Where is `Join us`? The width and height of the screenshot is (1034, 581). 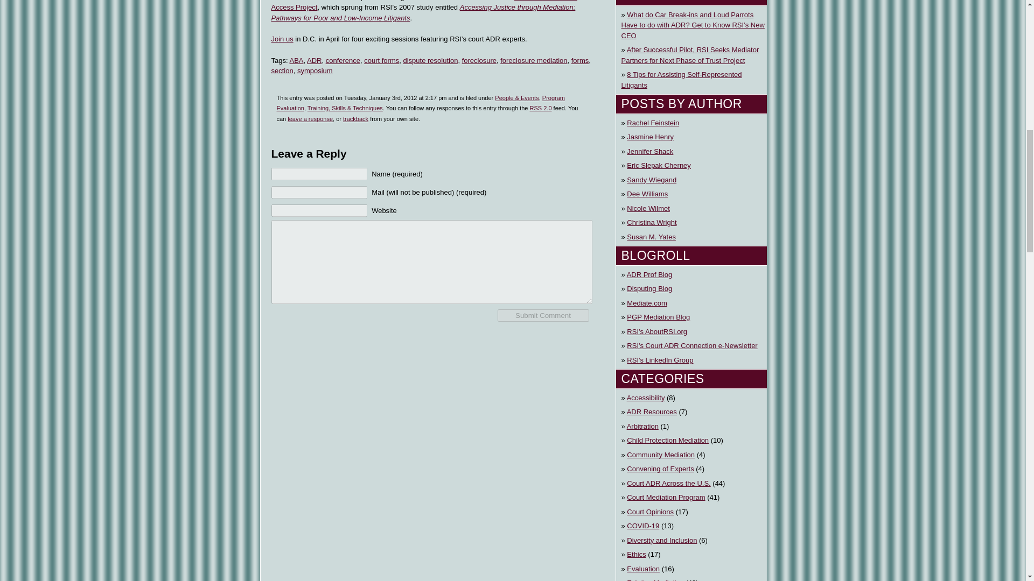
Join us is located at coordinates (282, 39).